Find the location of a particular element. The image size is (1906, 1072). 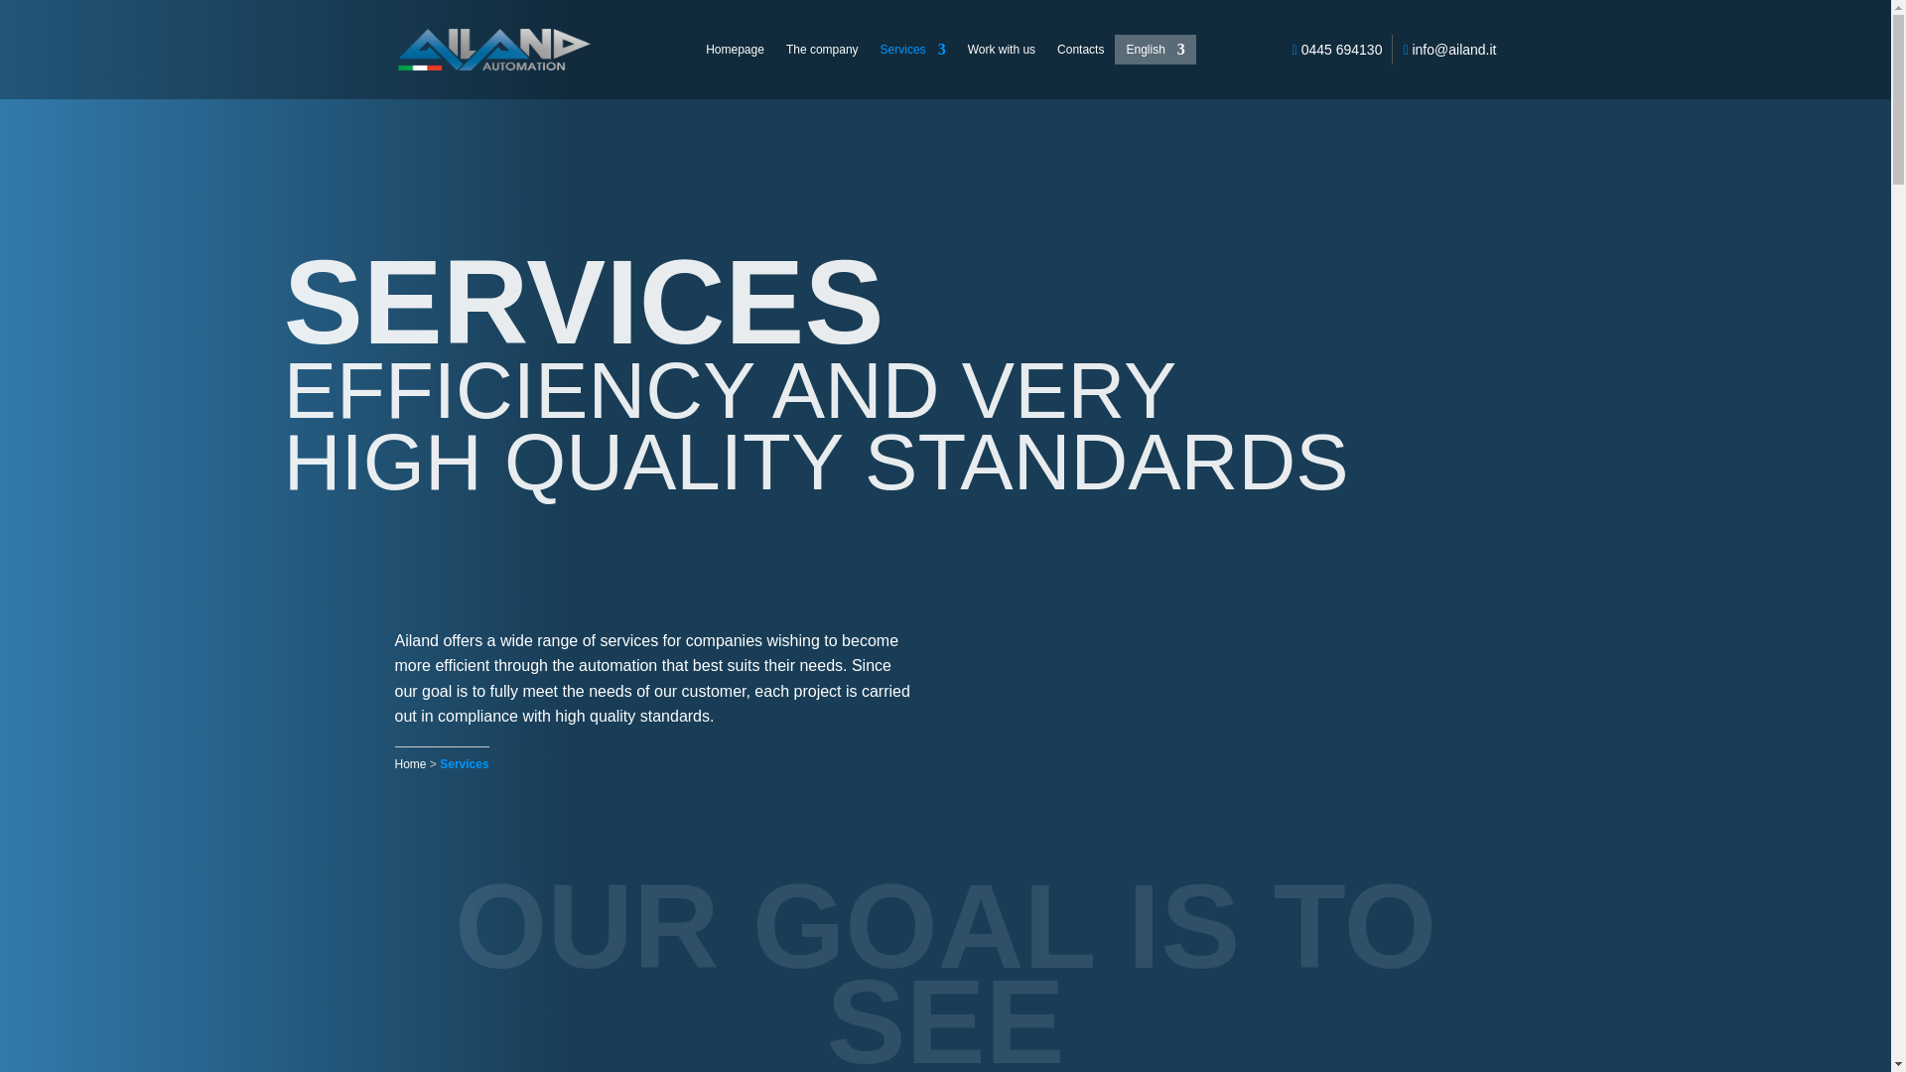

0445 694130 is located at coordinates (1337, 50).